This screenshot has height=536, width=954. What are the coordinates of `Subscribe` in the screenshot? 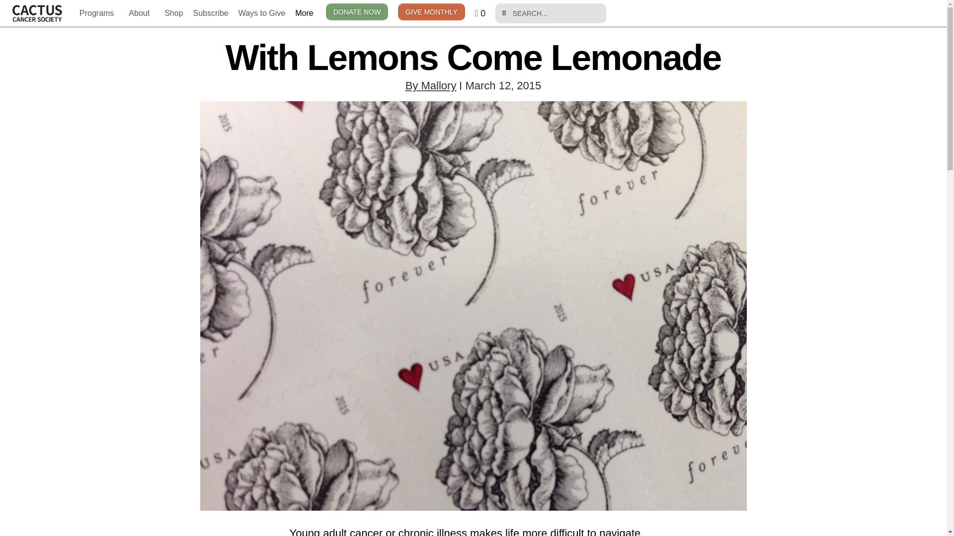 It's located at (211, 13).